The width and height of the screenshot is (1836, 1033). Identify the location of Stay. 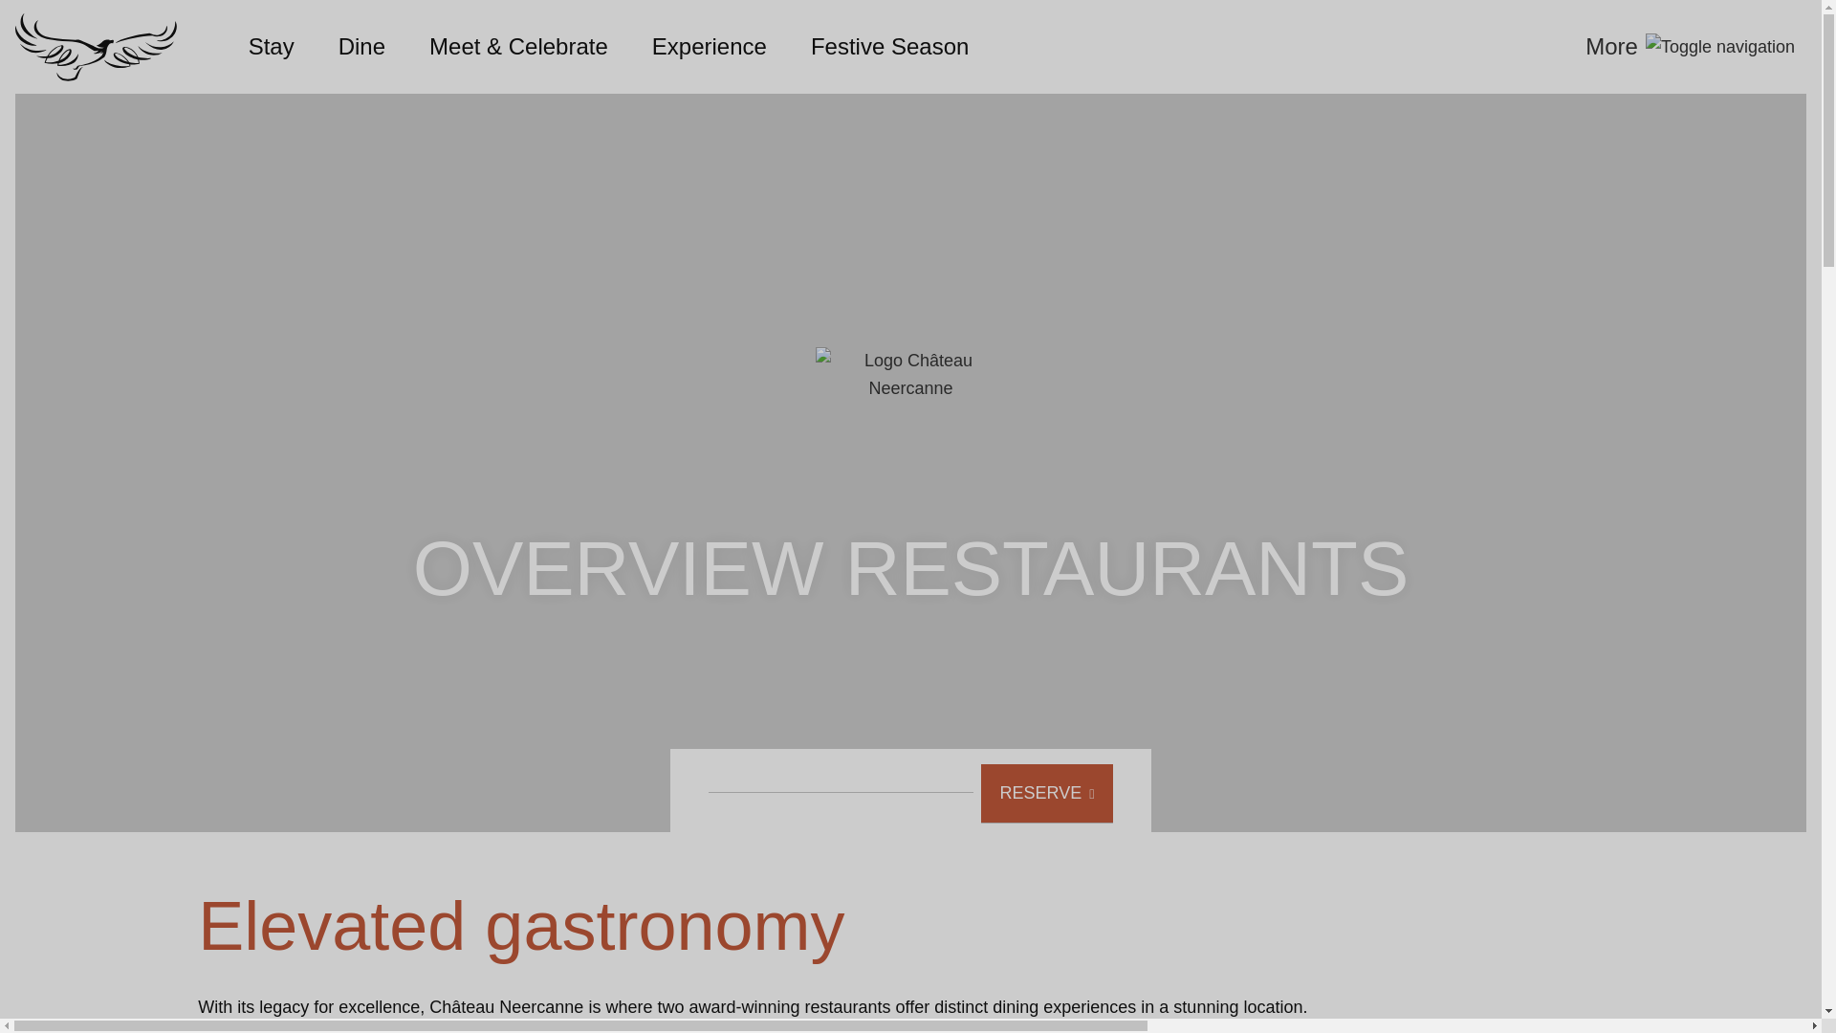
(272, 46).